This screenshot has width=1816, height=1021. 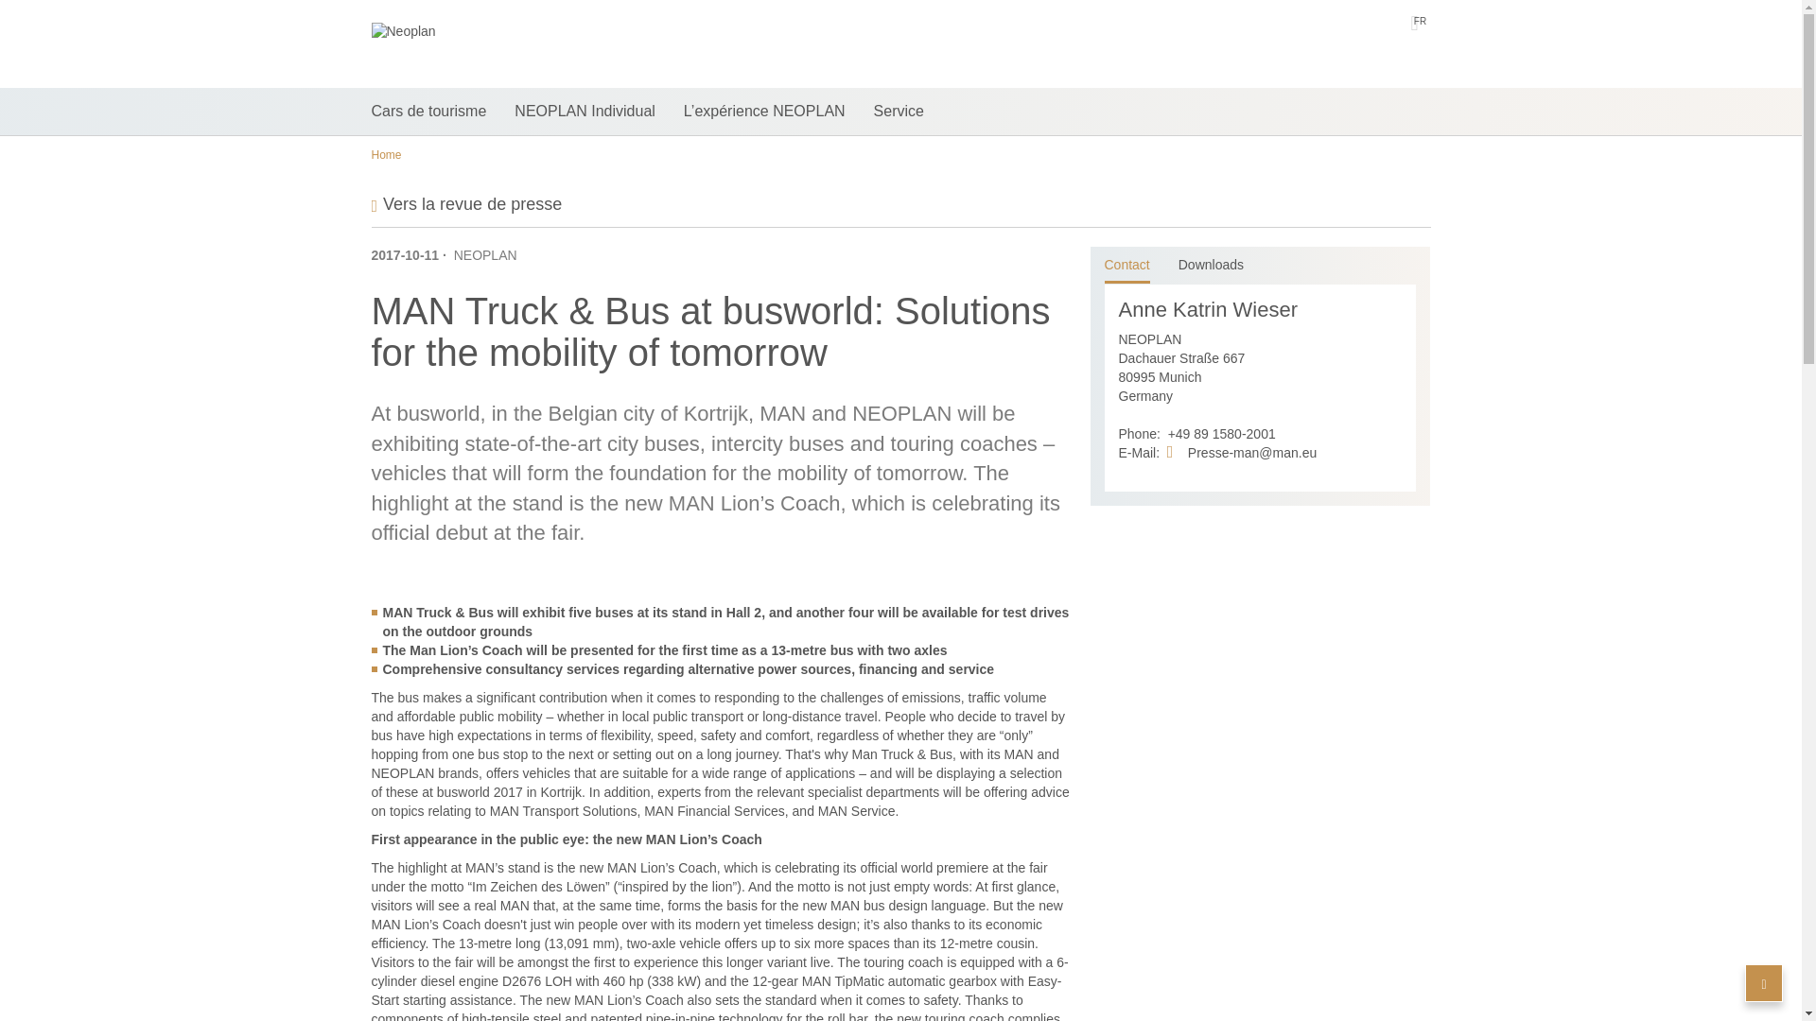 I want to click on Contact, so click(x=1126, y=266).